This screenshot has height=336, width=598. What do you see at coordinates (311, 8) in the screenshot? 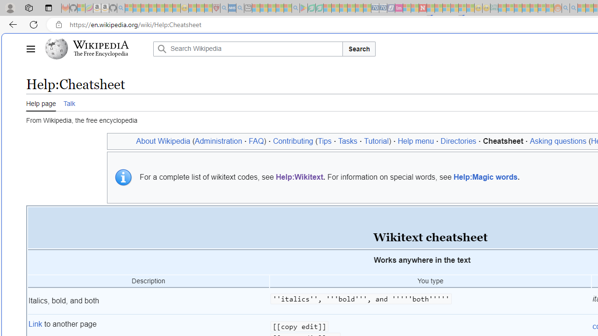
I see `Terms of Use Agreement - Sleeping` at bounding box center [311, 8].